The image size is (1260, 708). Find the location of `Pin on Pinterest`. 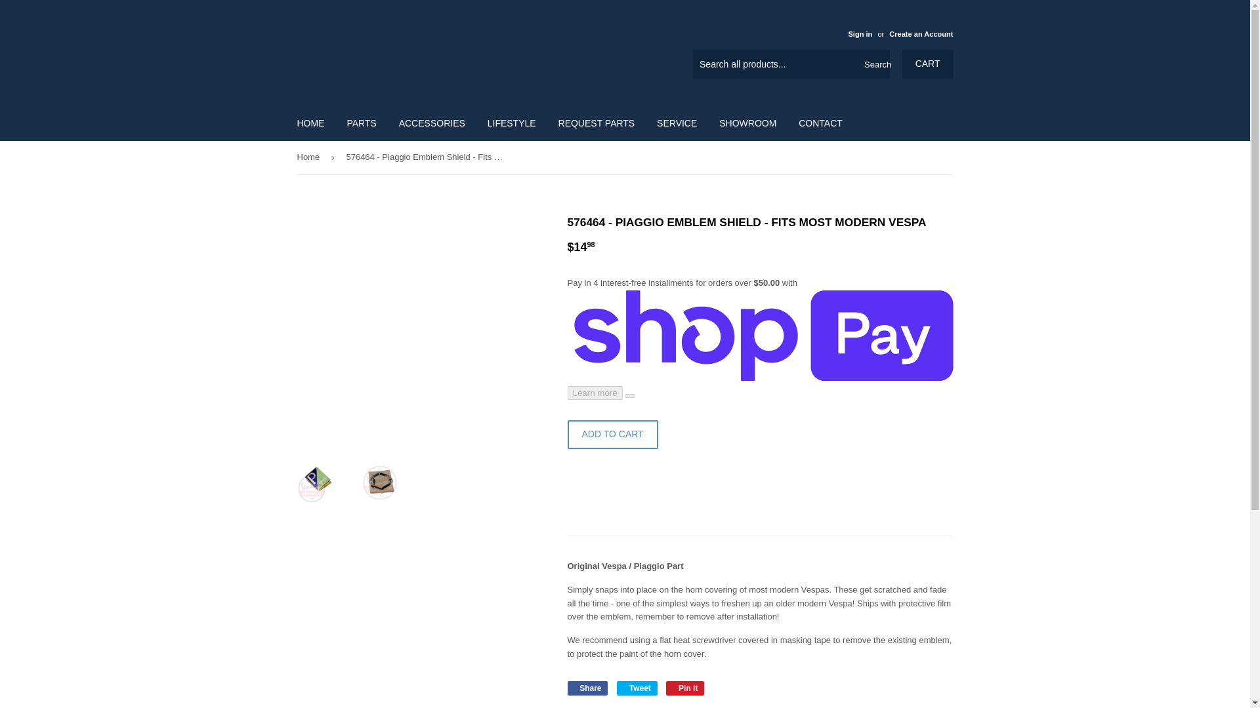

Pin on Pinterest is located at coordinates (685, 688).